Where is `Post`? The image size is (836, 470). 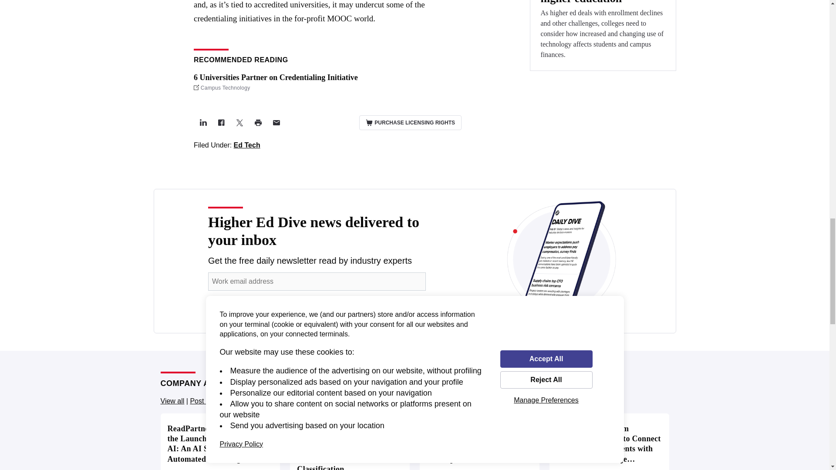 Post is located at coordinates (203, 123).